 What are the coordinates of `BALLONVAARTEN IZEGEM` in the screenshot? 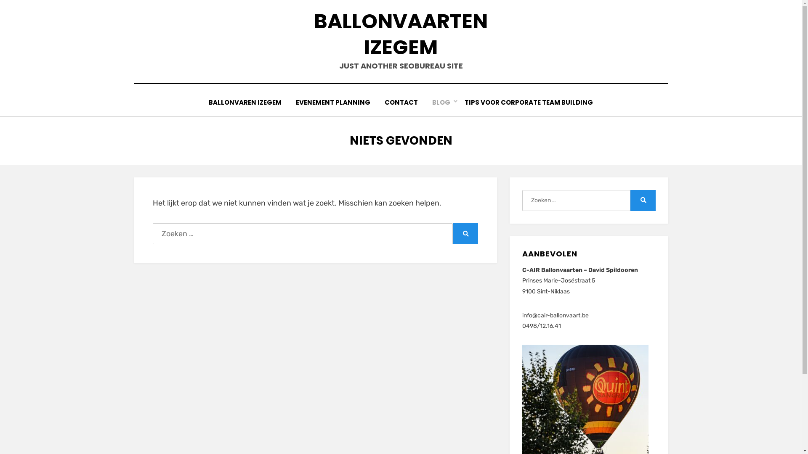 It's located at (401, 34).